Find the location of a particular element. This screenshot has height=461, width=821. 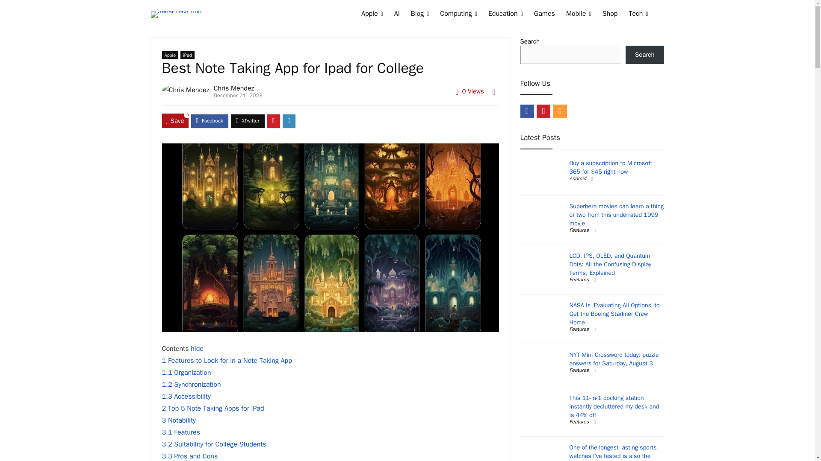

1.1 Organization is located at coordinates (186, 372).